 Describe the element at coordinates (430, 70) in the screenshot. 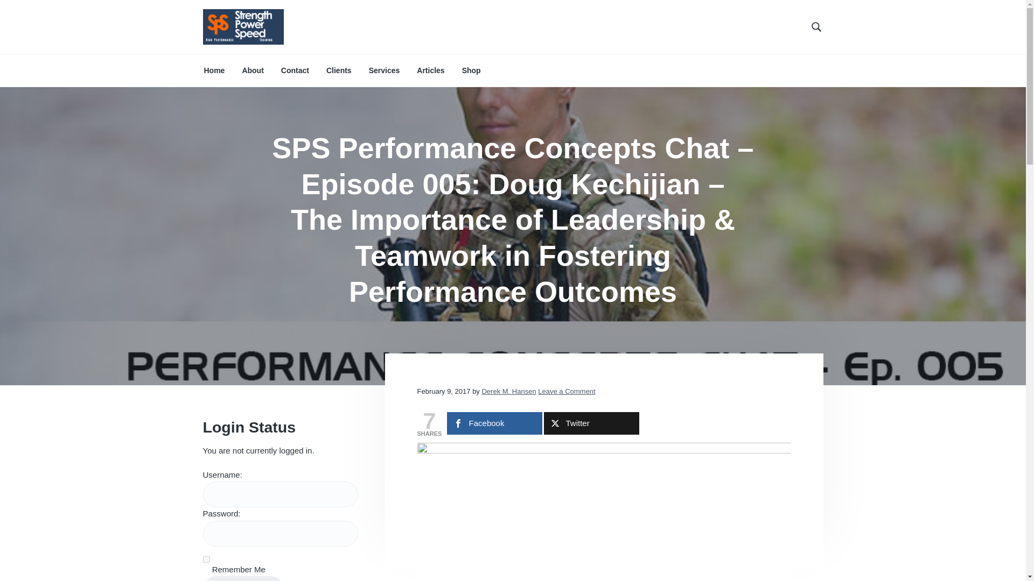

I see `Articles` at that location.